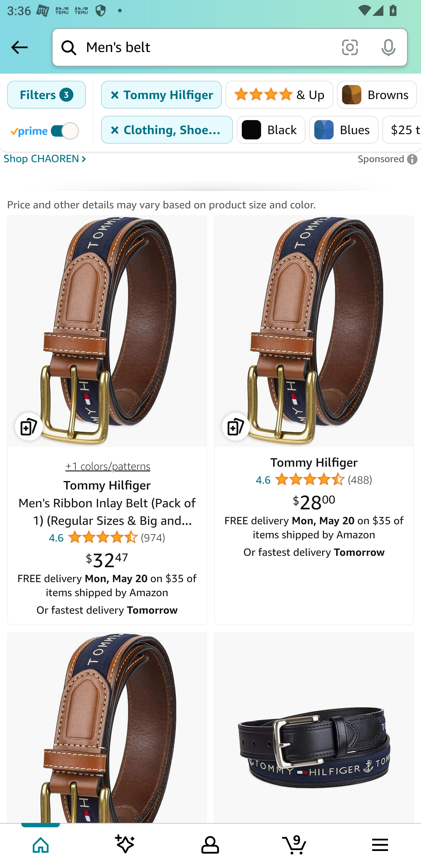 The height and width of the screenshot is (865, 421). What do you see at coordinates (314, 462) in the screenshot?
I see `Tommy Hilfiger` at bounding box center [314, 462].